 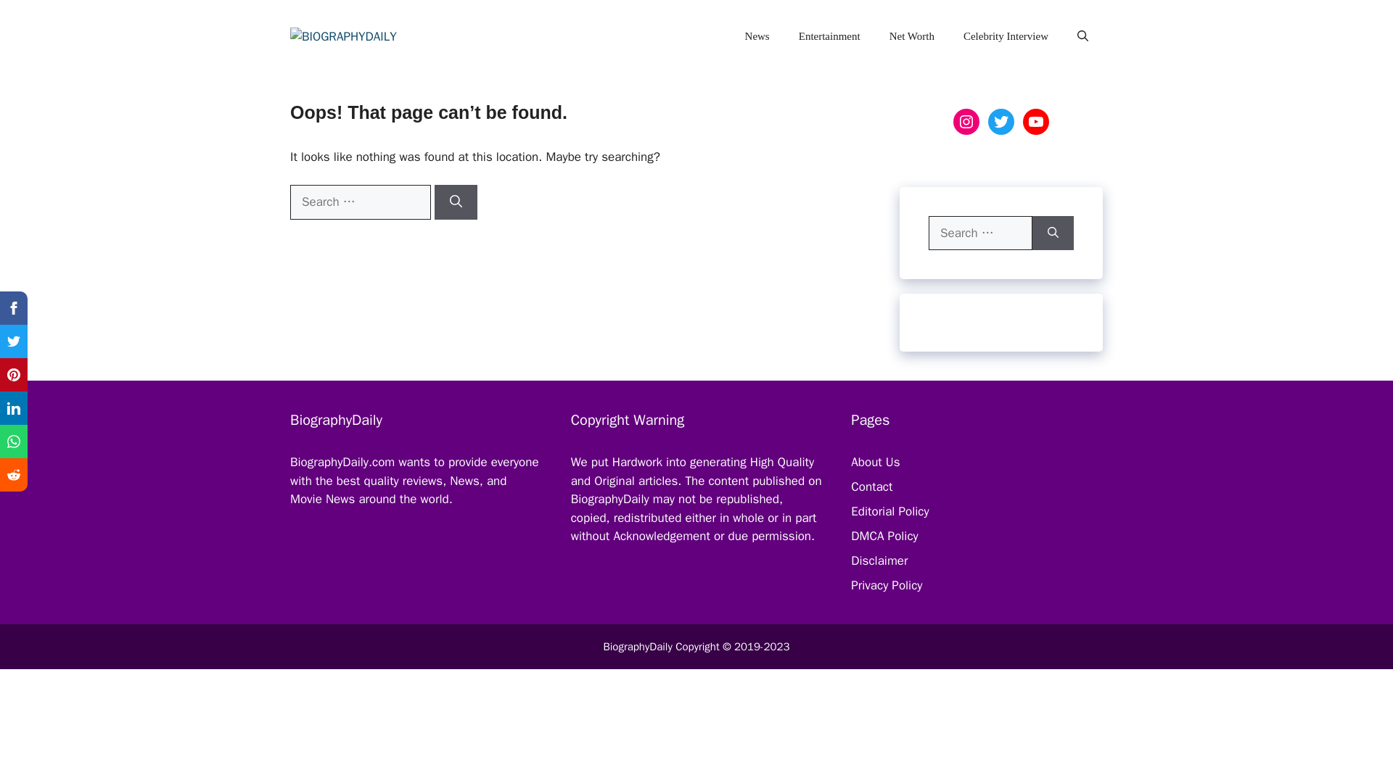 I want to click on News, so click(x=757, y=36).